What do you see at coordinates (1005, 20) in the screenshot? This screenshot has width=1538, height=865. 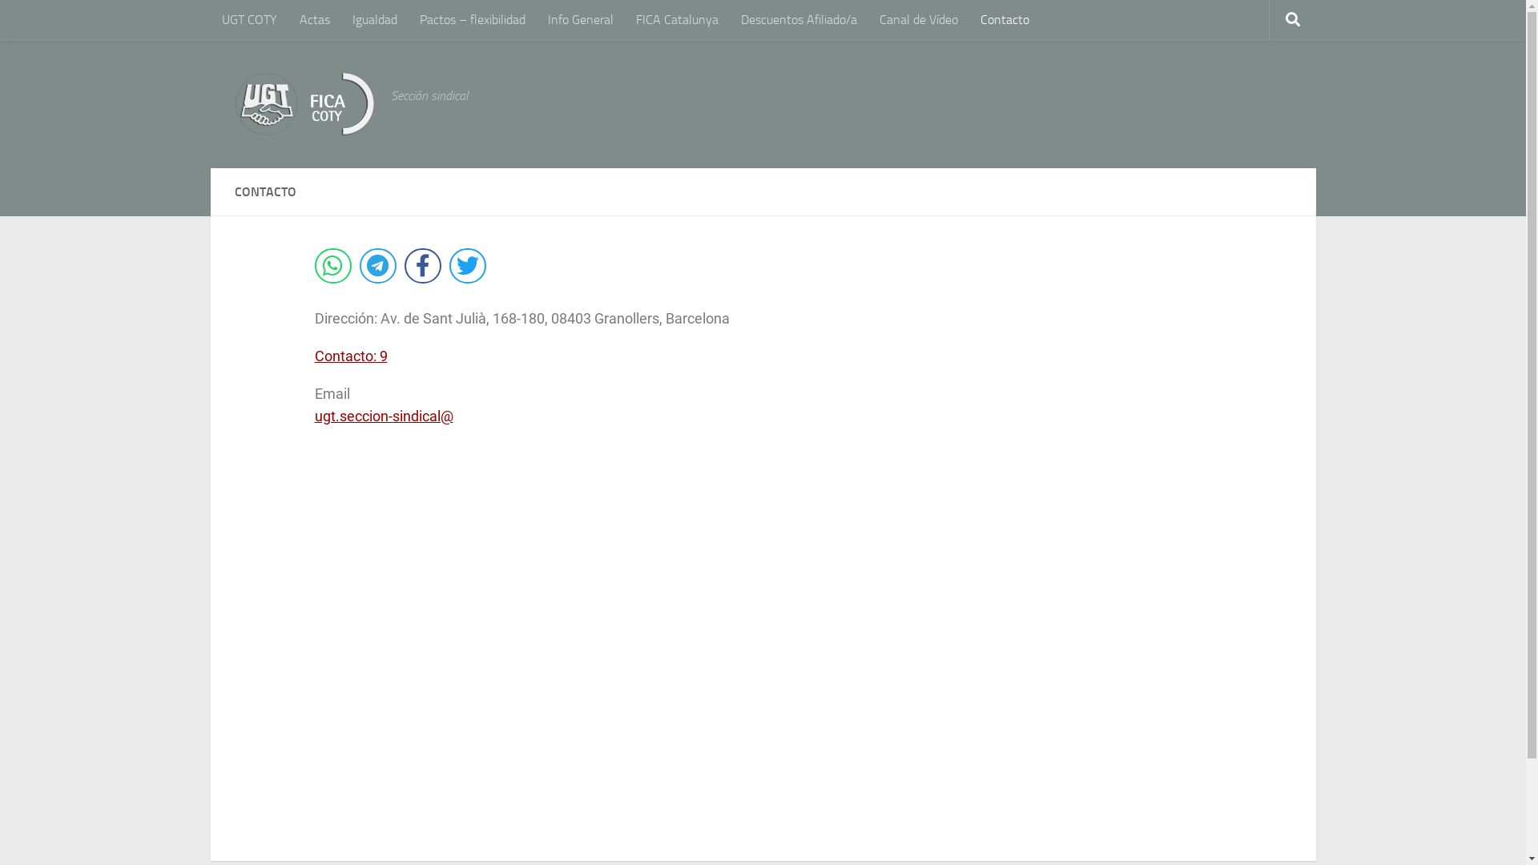 I see `Contacto` at bounding box center [1005, 20].